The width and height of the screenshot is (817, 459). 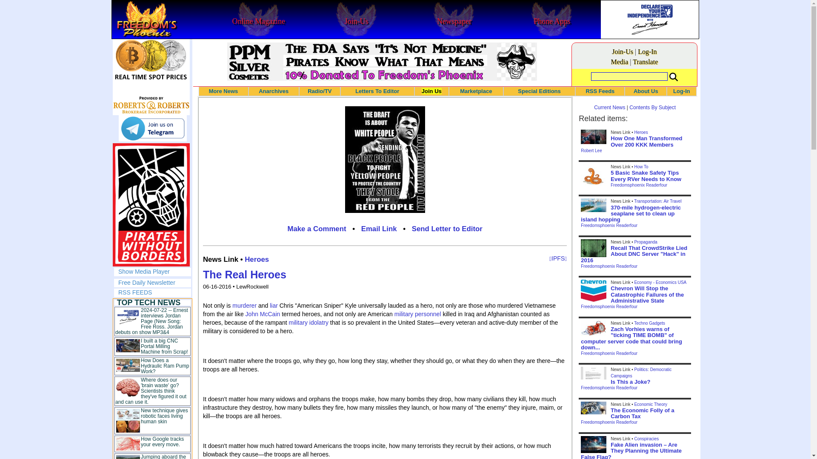 I want to click on I built a big CNC Portal Milling Machine from Scrap!, so click(x=164, y=346).